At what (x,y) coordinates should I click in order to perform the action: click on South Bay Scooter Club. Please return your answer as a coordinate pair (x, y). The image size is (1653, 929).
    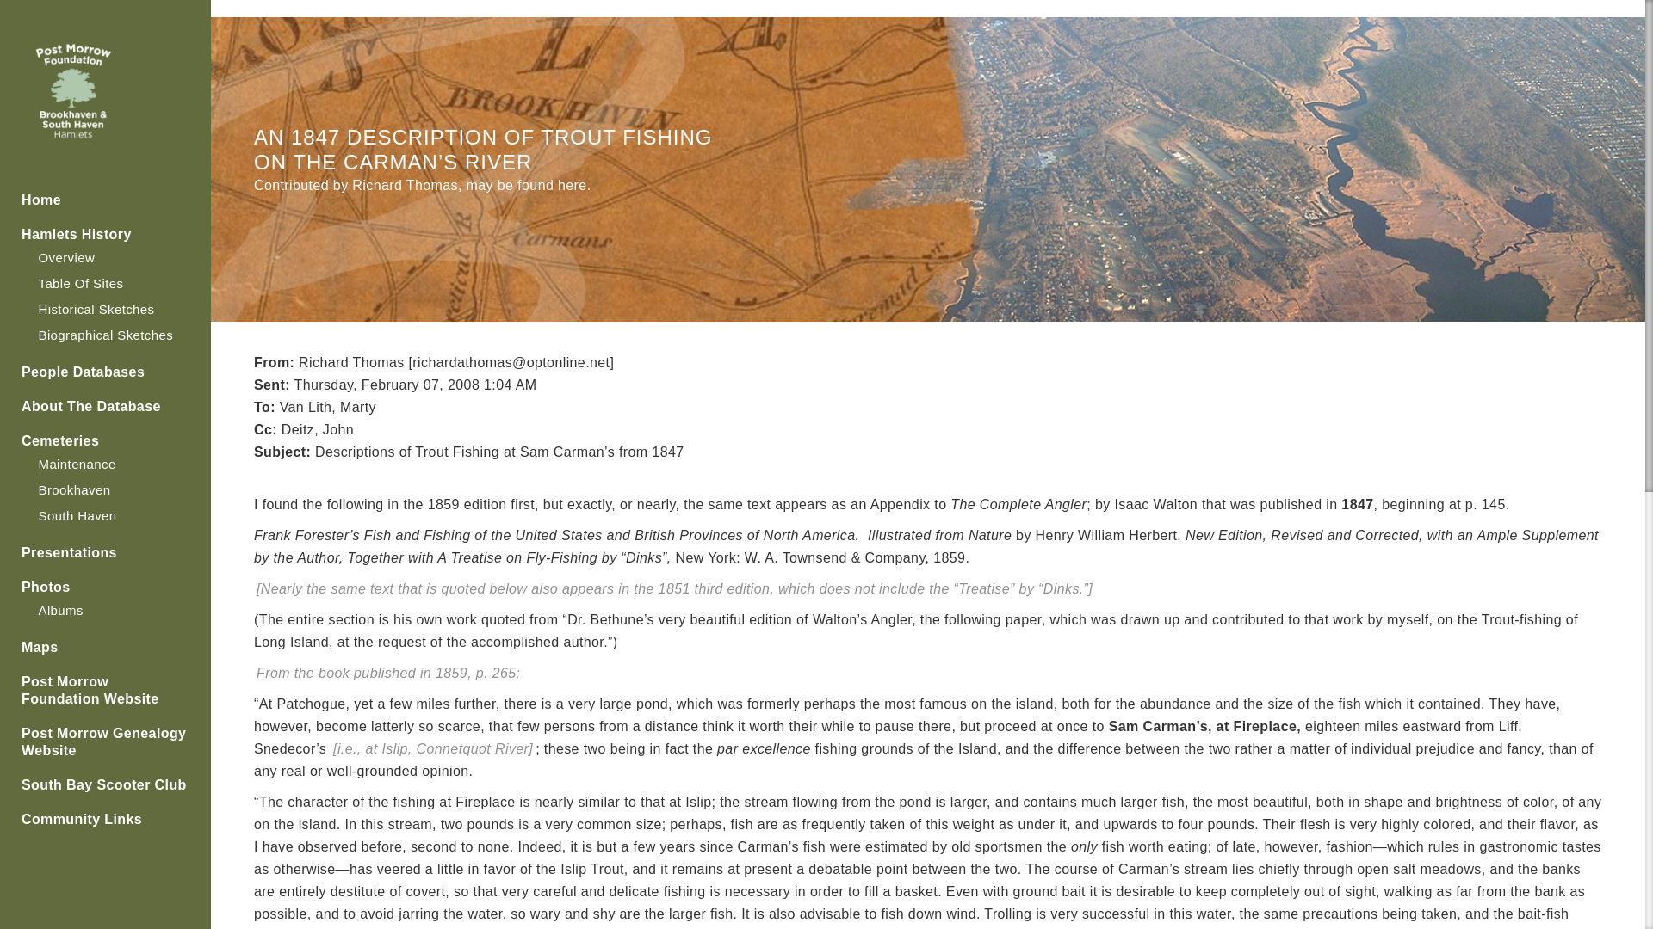
    Looking at the image, I should click on (105, 784).